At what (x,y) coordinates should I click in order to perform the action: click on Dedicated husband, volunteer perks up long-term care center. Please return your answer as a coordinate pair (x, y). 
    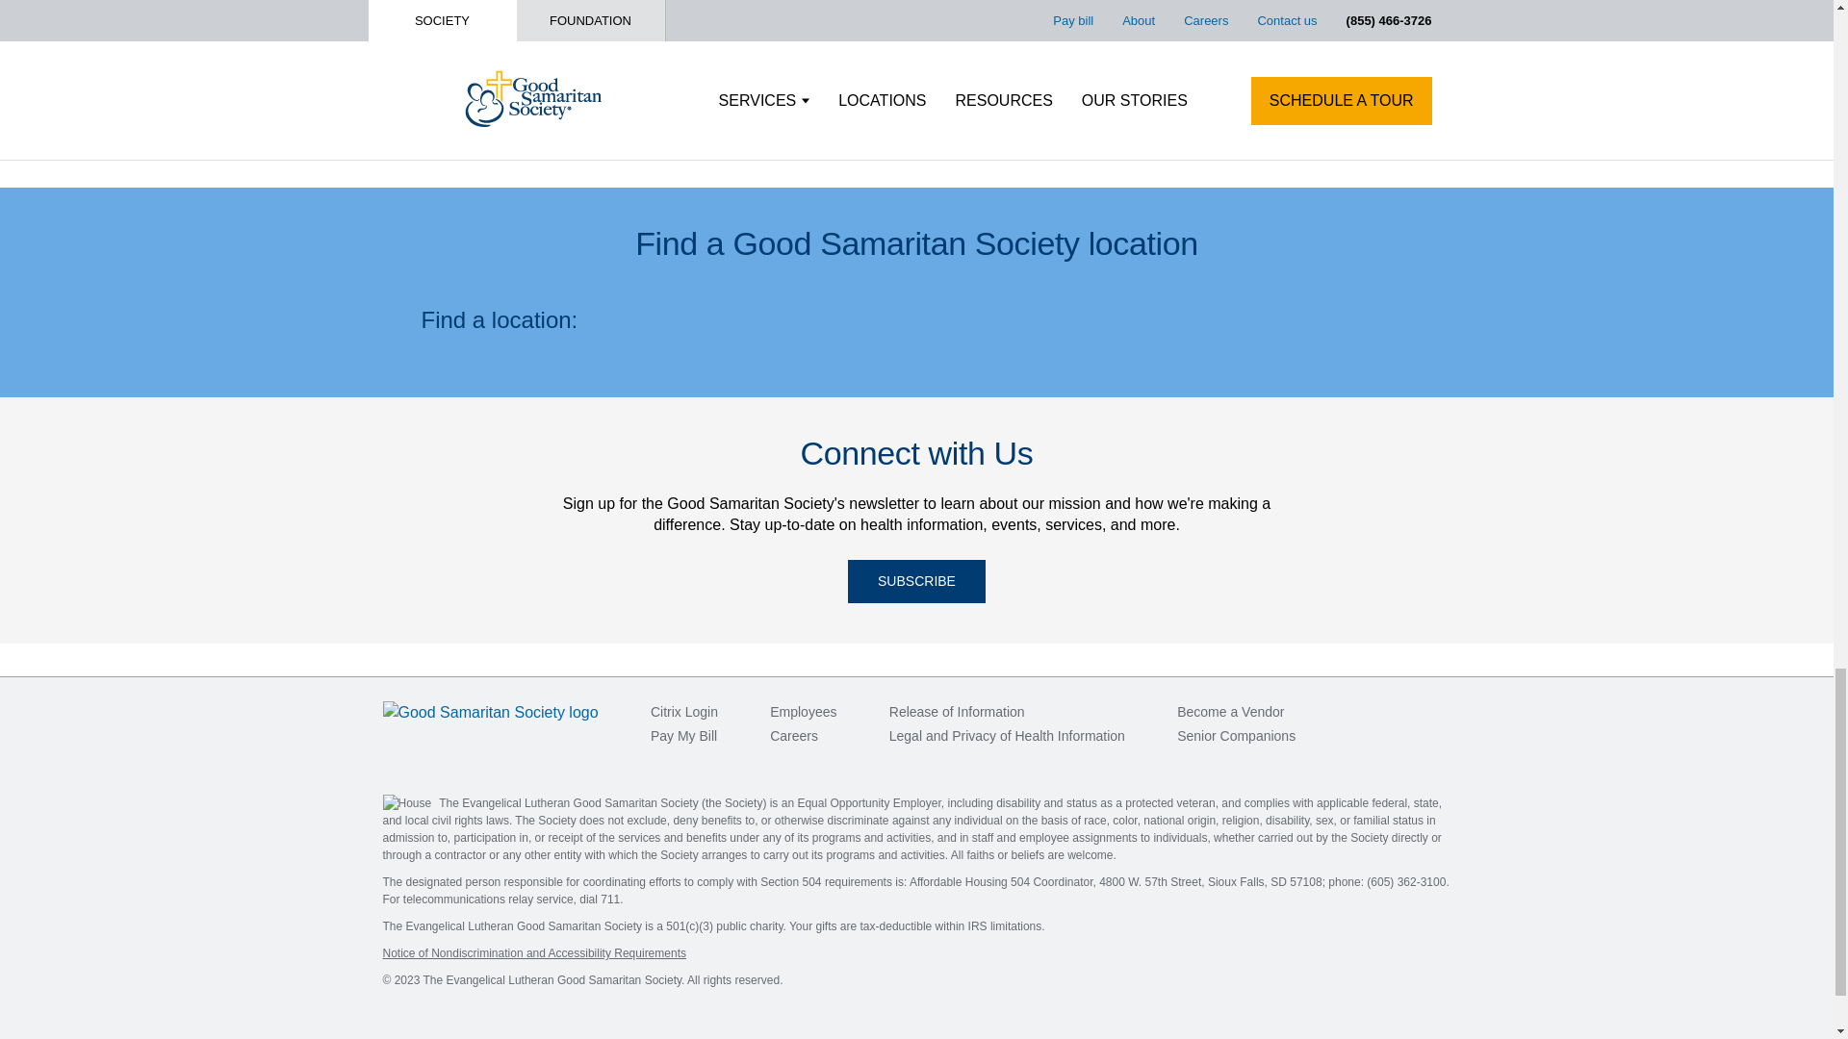
    Looking at the image, I should click on (1014, 1).